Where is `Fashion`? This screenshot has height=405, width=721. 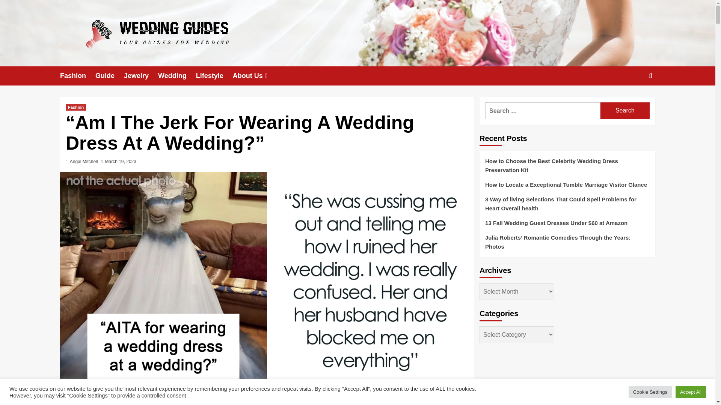
Fashion is located at coordinates (75, 107).